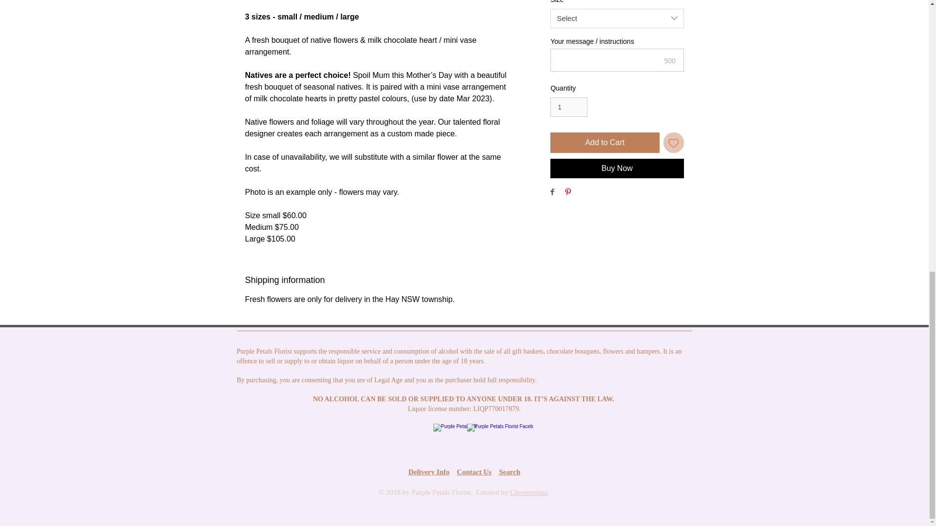  What do you see at coordinates (616, 169) in the screenshot?
I see `Buy Now` at bounding box center [616, 169].